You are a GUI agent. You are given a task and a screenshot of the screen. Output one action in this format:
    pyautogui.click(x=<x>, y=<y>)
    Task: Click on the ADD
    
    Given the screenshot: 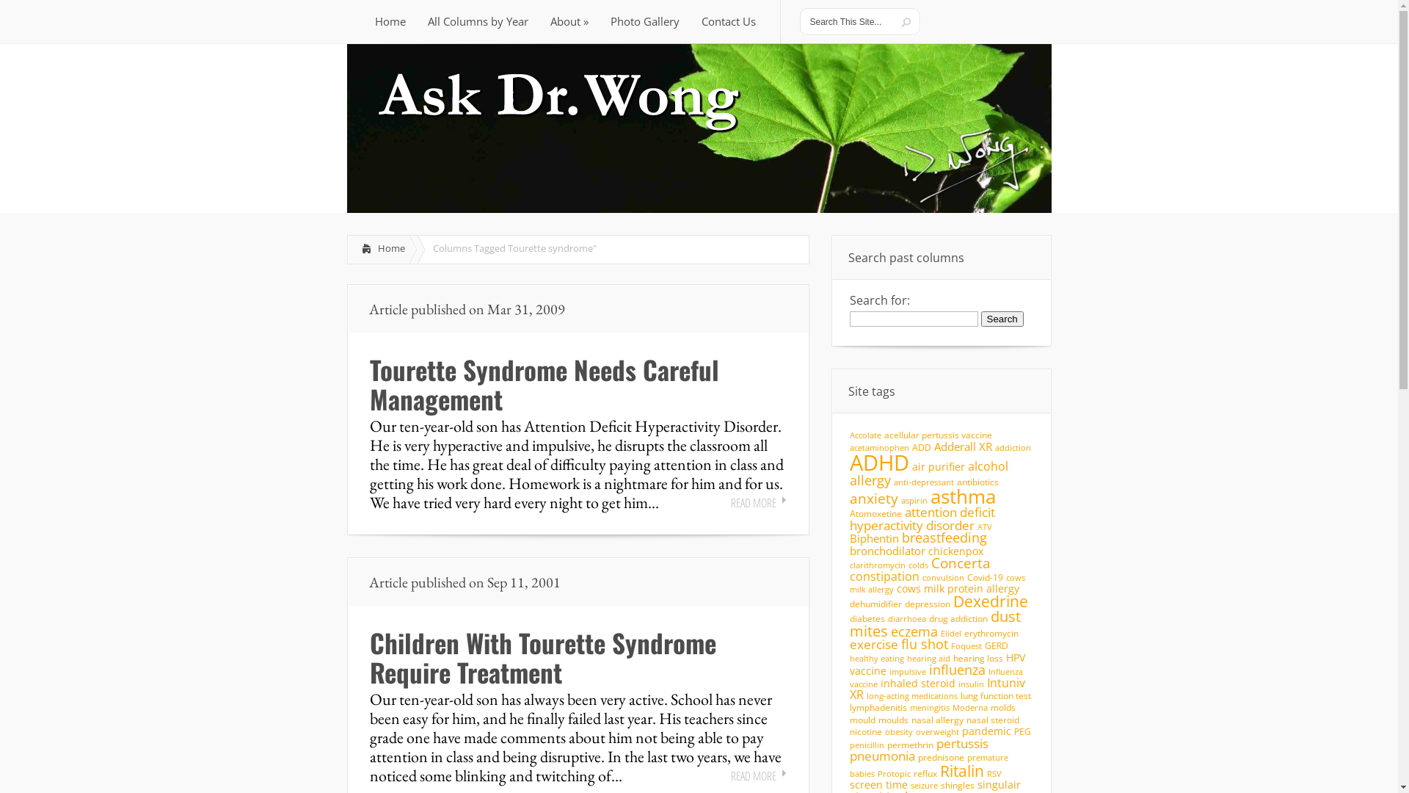 What is the action you would take?
    pyautogui.click(x=921, y=448)
    